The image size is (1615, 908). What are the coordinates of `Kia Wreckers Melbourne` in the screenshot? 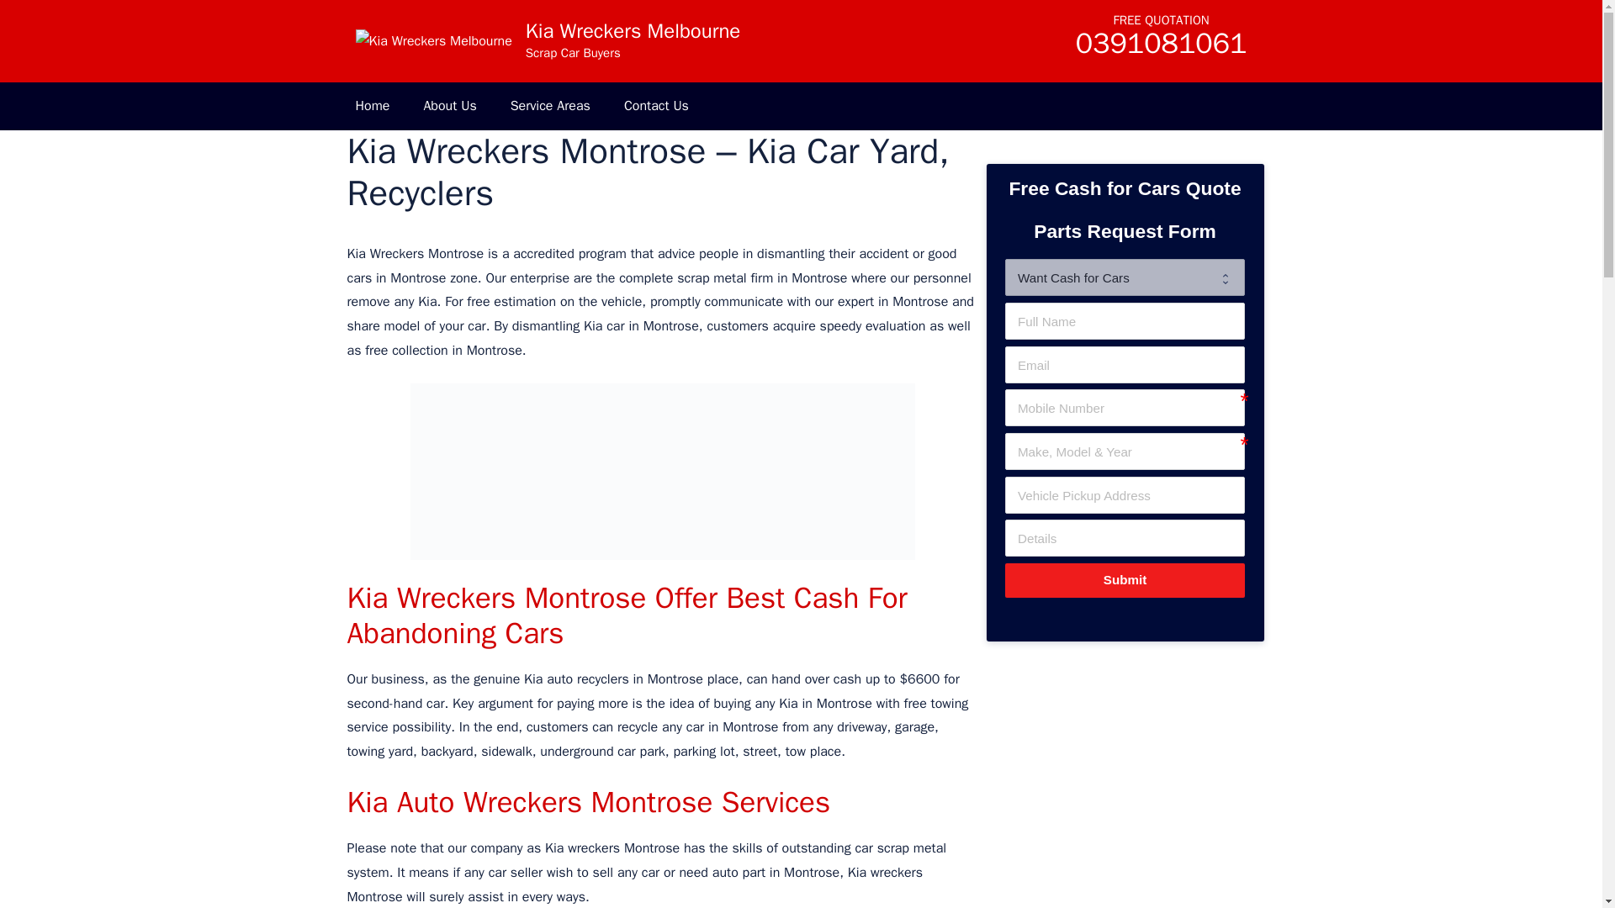 It's located at (433, 40).